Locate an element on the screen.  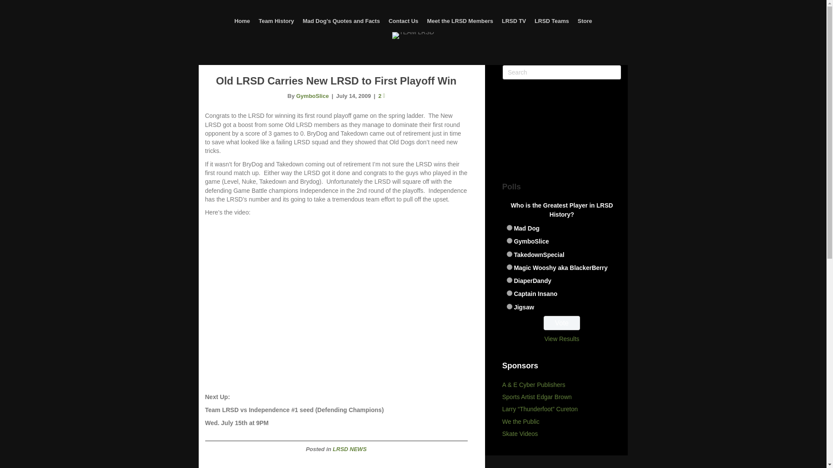
11 is located at coordinates (509, 293).